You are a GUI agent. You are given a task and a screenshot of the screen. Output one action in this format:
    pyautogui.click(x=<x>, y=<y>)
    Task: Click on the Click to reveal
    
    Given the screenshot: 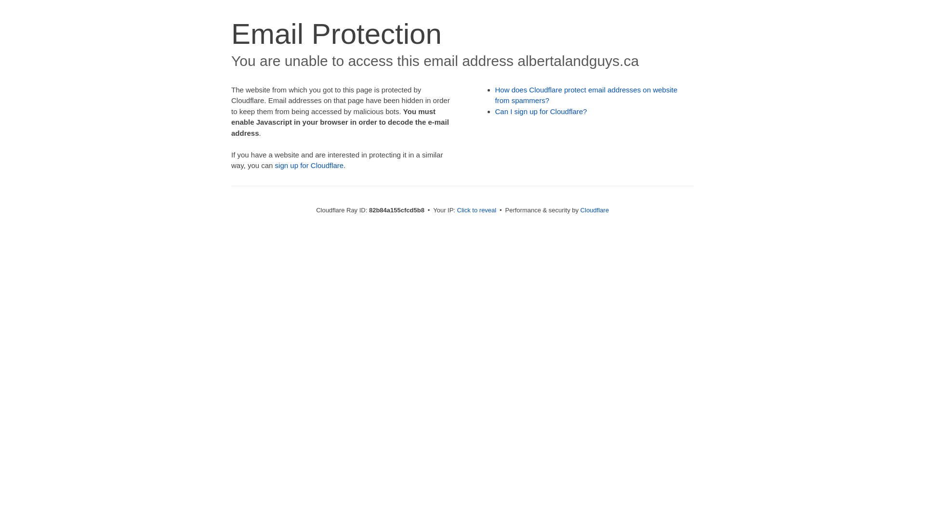 What is the action you would take?
    pyautogui.click(x=477, y=210)
    